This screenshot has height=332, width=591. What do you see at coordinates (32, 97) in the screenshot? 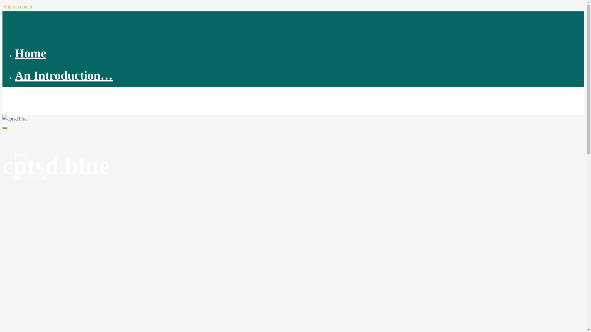
I see `The C-PTSD Journey` at bounding box center [32, 97].